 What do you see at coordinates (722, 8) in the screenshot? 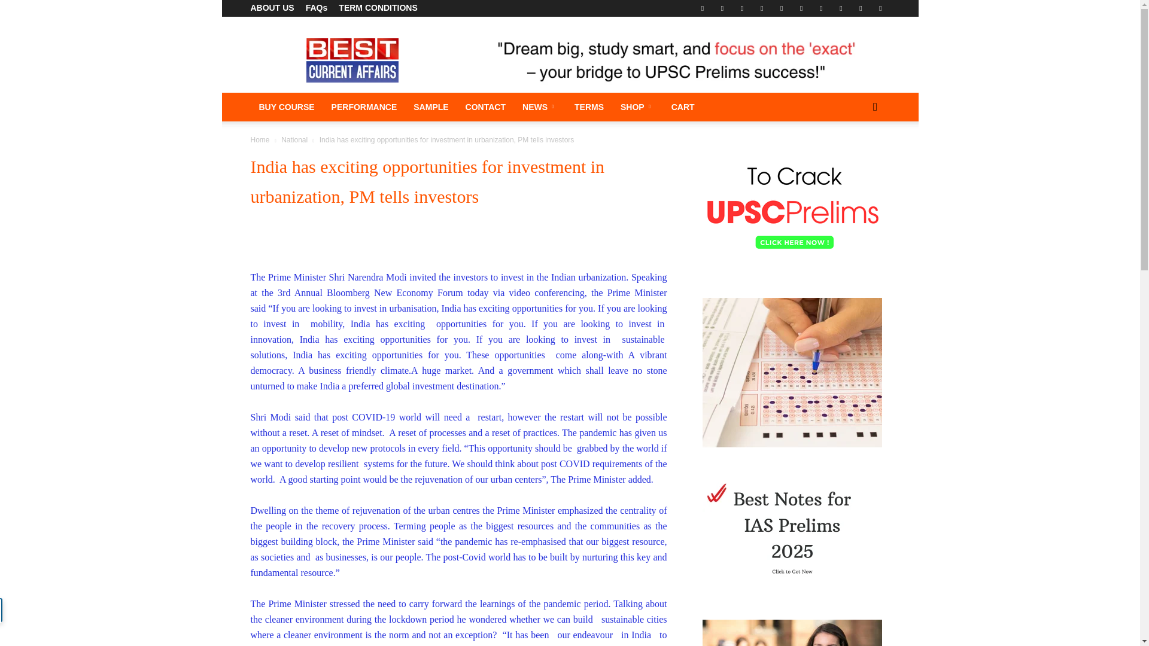
I see `Flickr` at bounding box center [722, 8].